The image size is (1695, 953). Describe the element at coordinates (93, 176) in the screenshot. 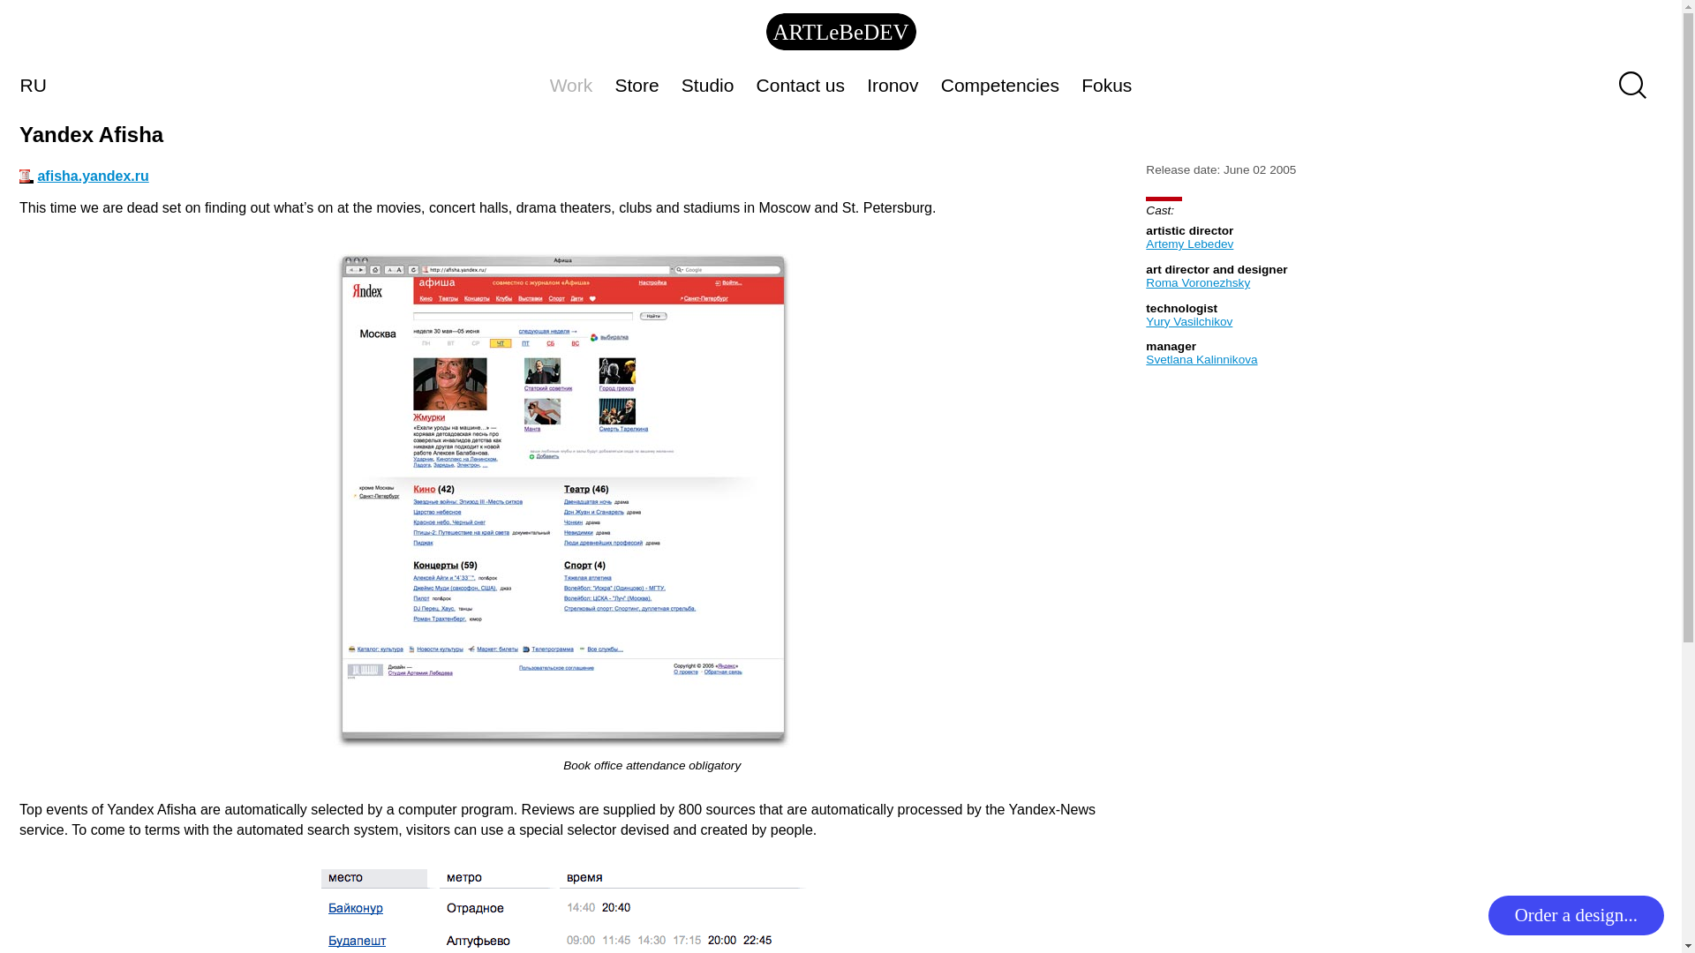

I see `afisha.yandex.ru` at that location.